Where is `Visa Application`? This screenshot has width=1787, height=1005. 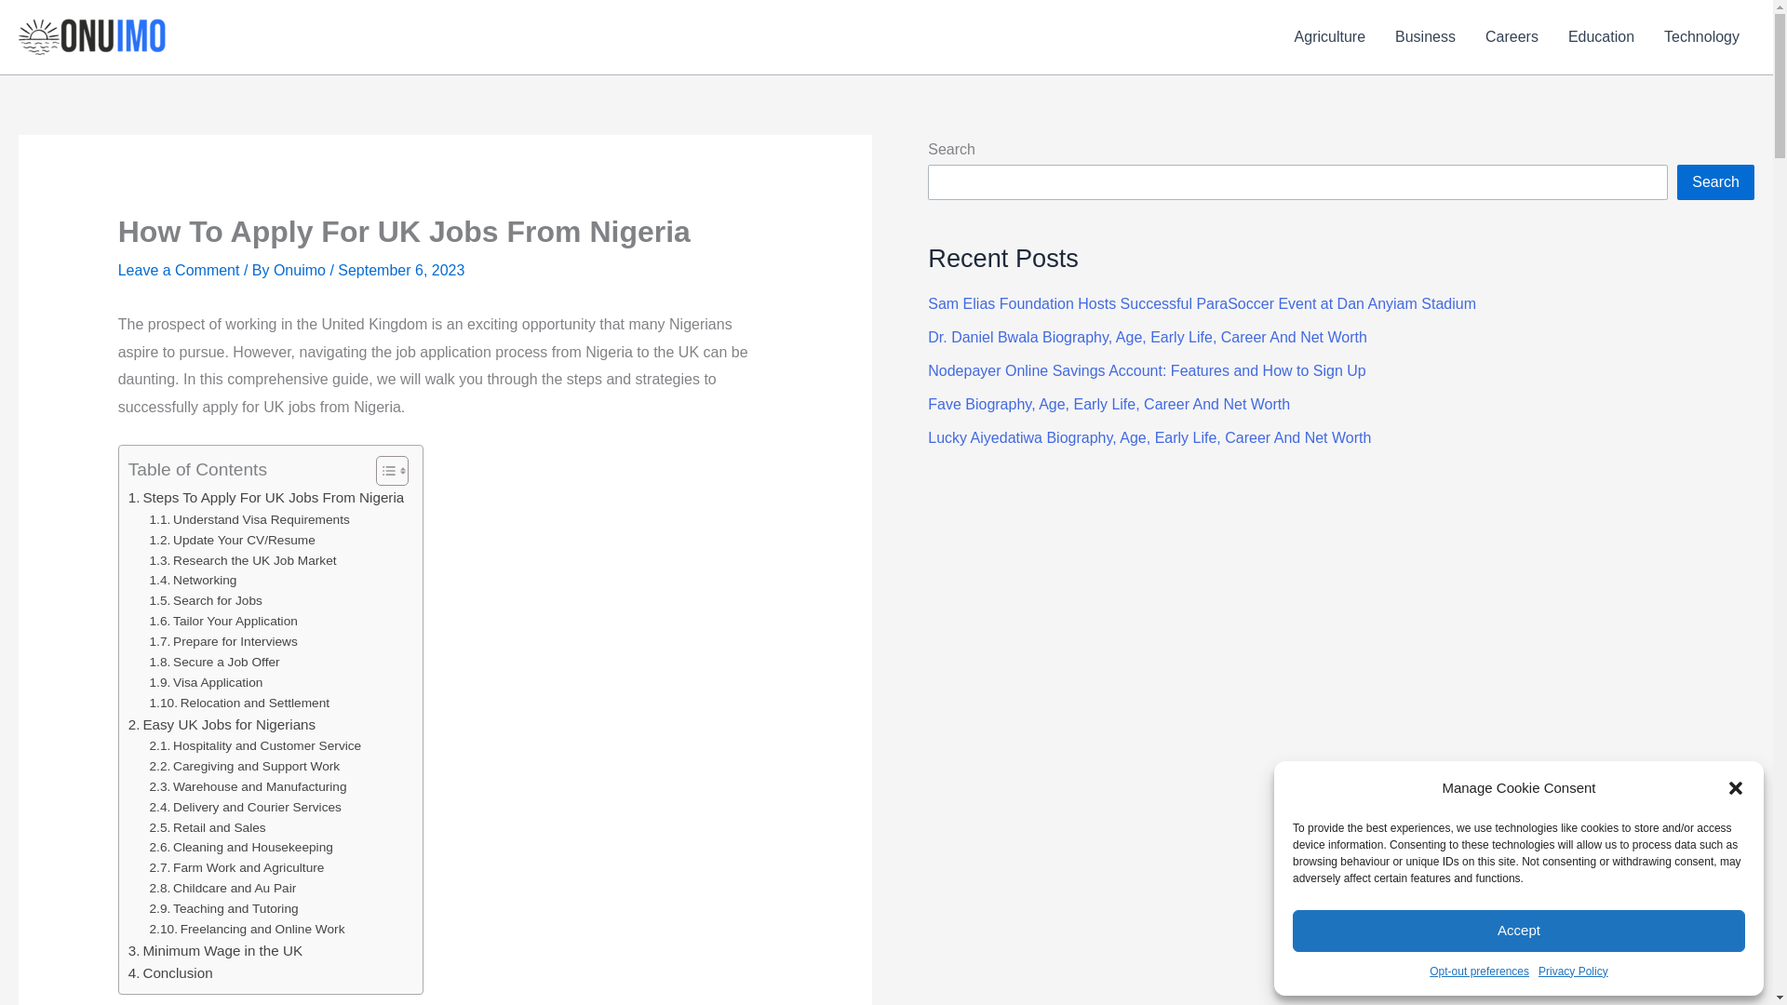 Visa Application is located at coordinates (207, 683).